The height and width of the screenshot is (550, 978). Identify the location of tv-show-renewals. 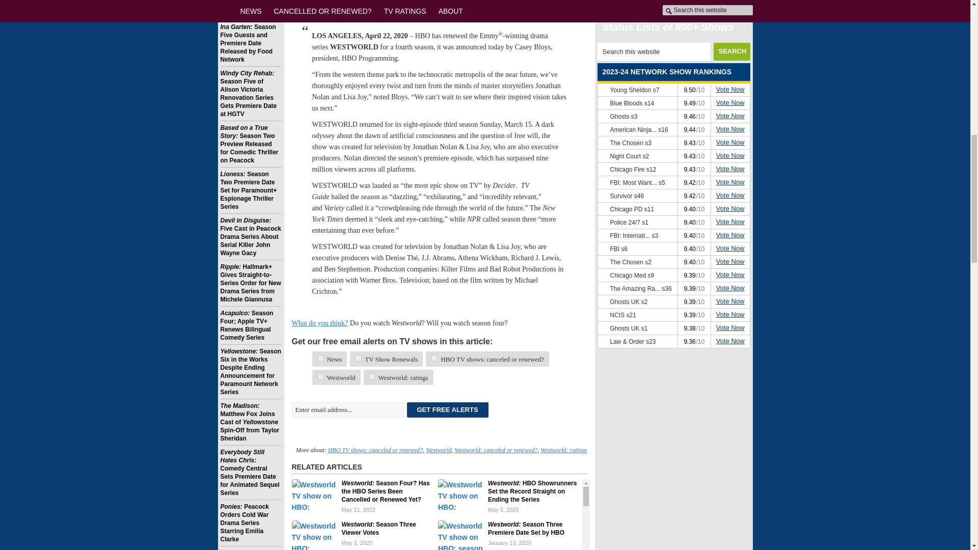
(358, 358).